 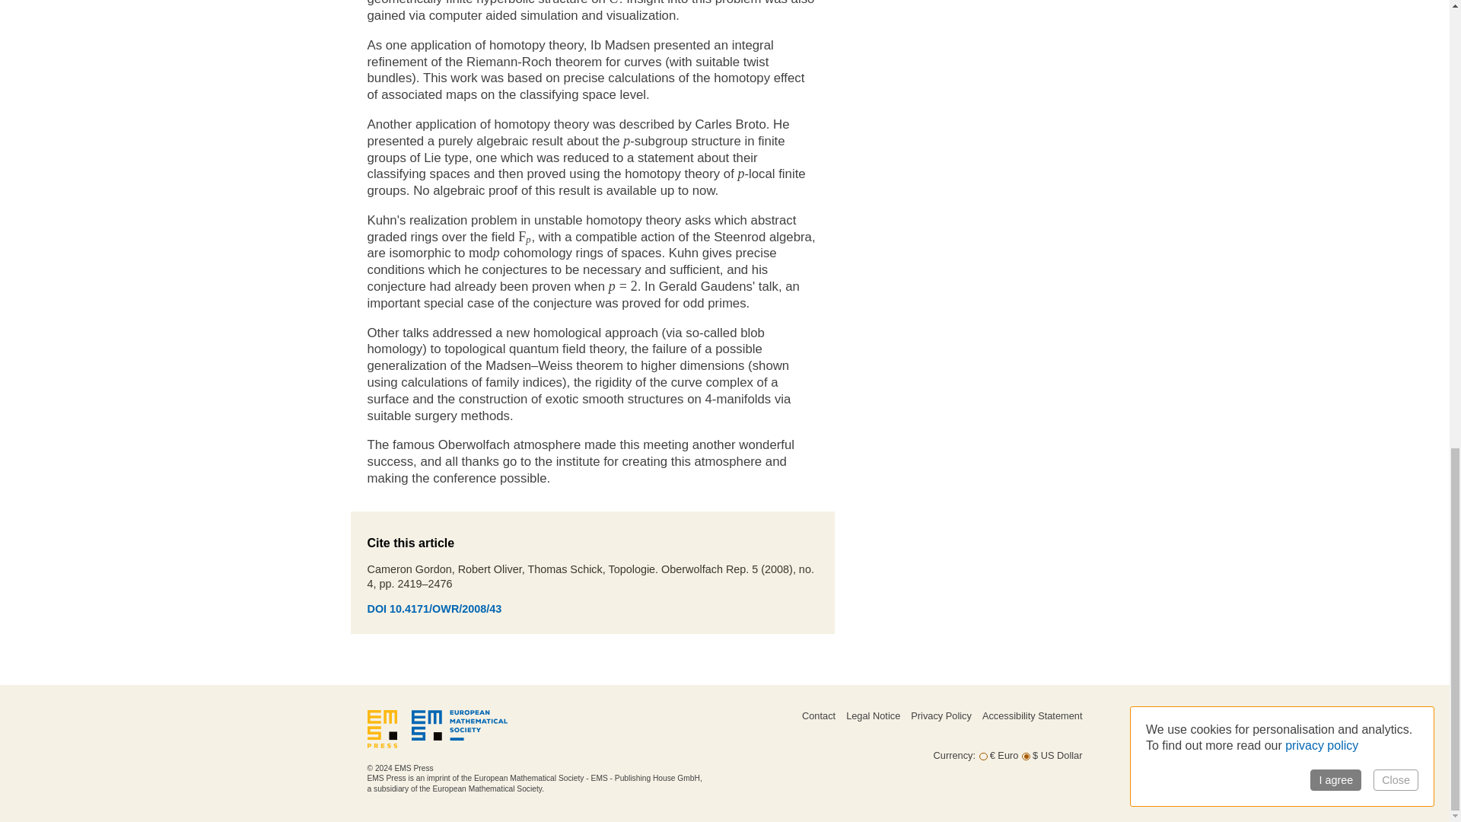 I want to click on Contact, so click(x=819, y=715).